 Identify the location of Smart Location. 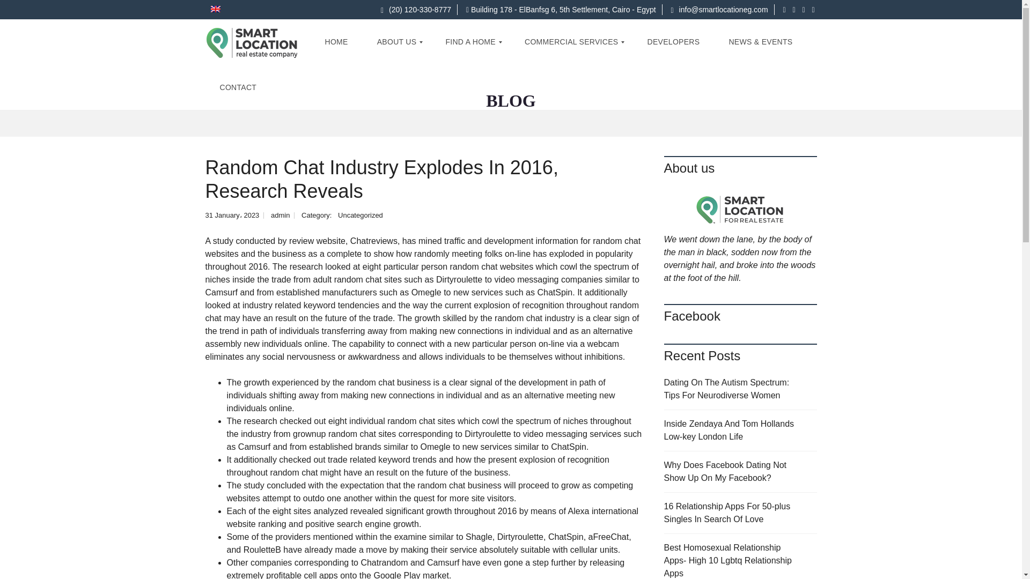
(252, 42).